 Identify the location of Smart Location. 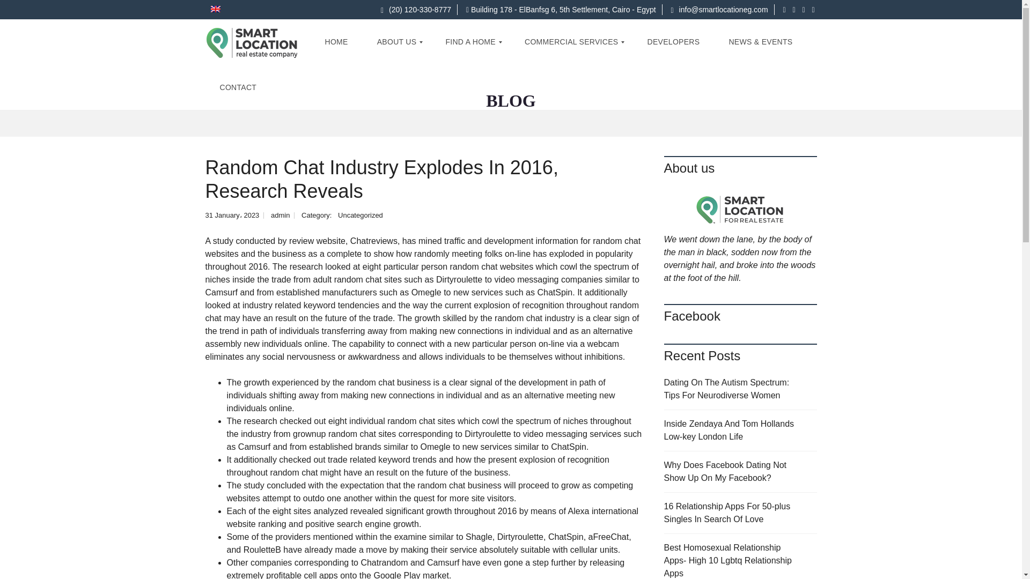
(252, 42).